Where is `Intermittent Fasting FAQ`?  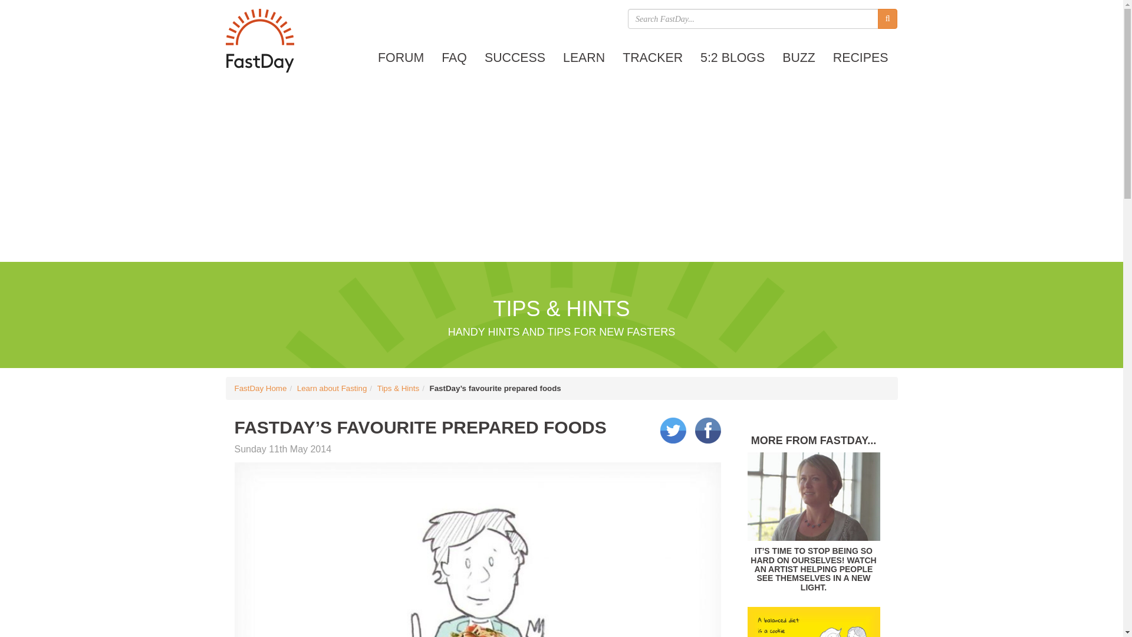
Intermittent Fasting FAQ is located at coordinates (454, 58).